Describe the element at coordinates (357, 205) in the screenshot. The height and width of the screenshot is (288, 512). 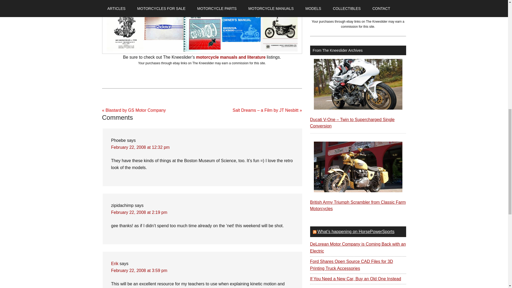
I see `British Army Triumph Scrambler from Classic Farm Motorcycles` at that location.